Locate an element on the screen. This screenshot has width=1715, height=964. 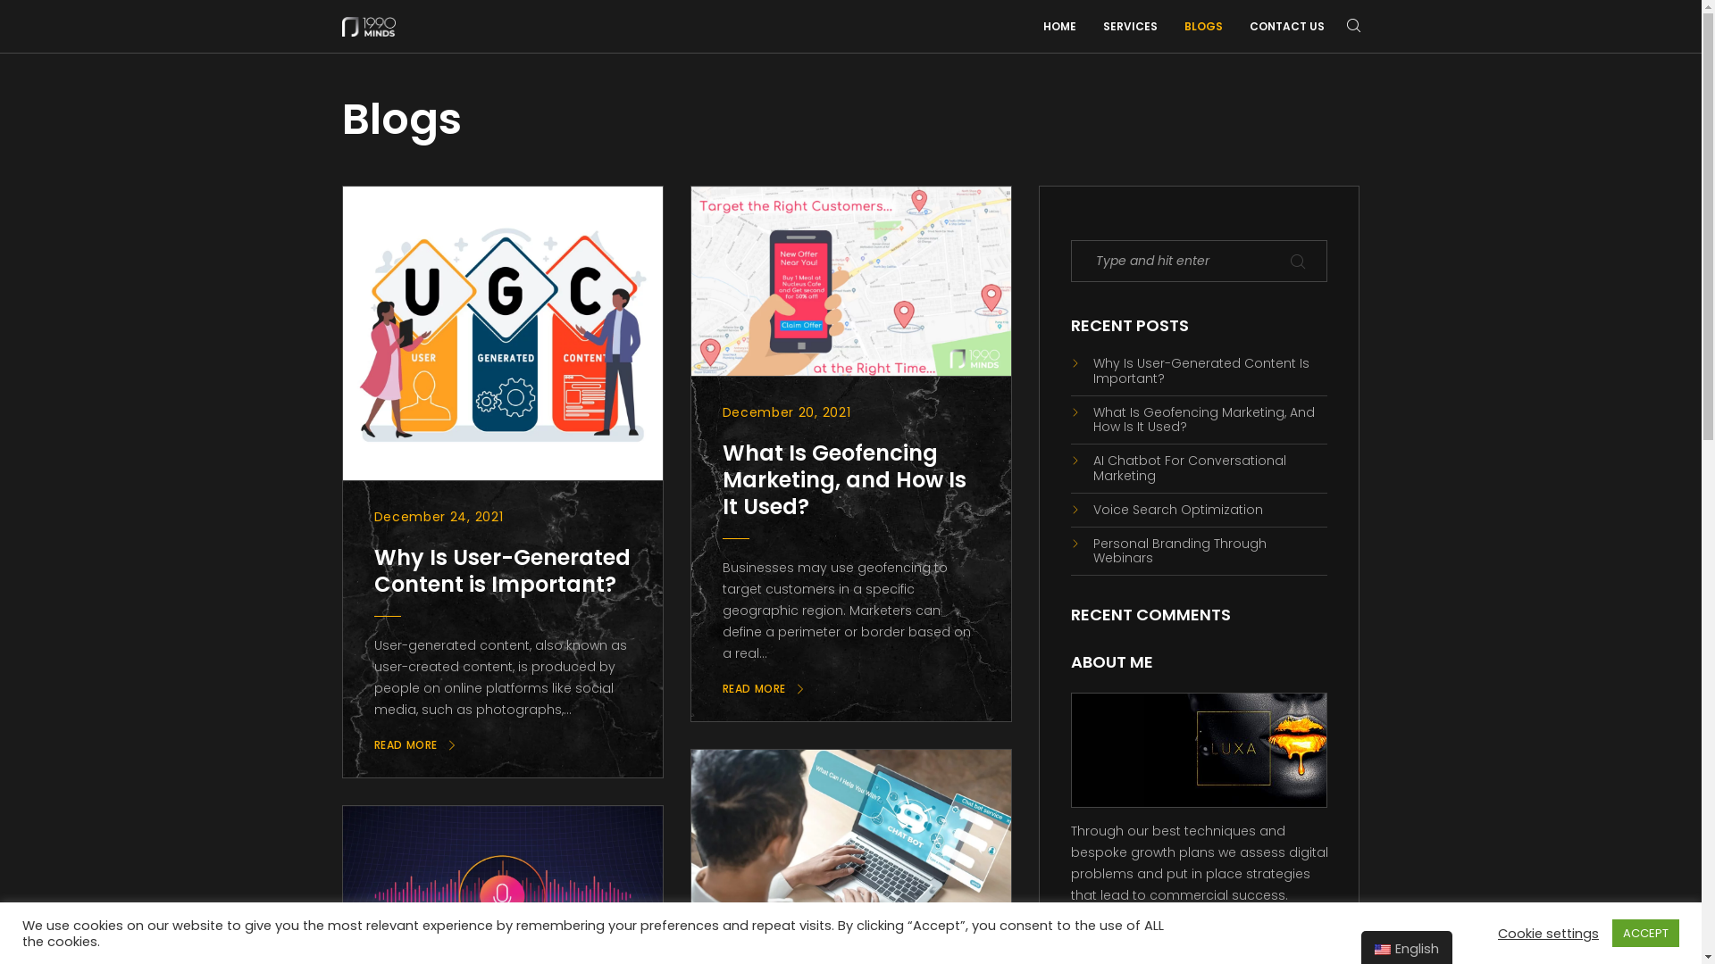
AI Chatbot For Conversational Marketing is located at coordinates (1199, 469).